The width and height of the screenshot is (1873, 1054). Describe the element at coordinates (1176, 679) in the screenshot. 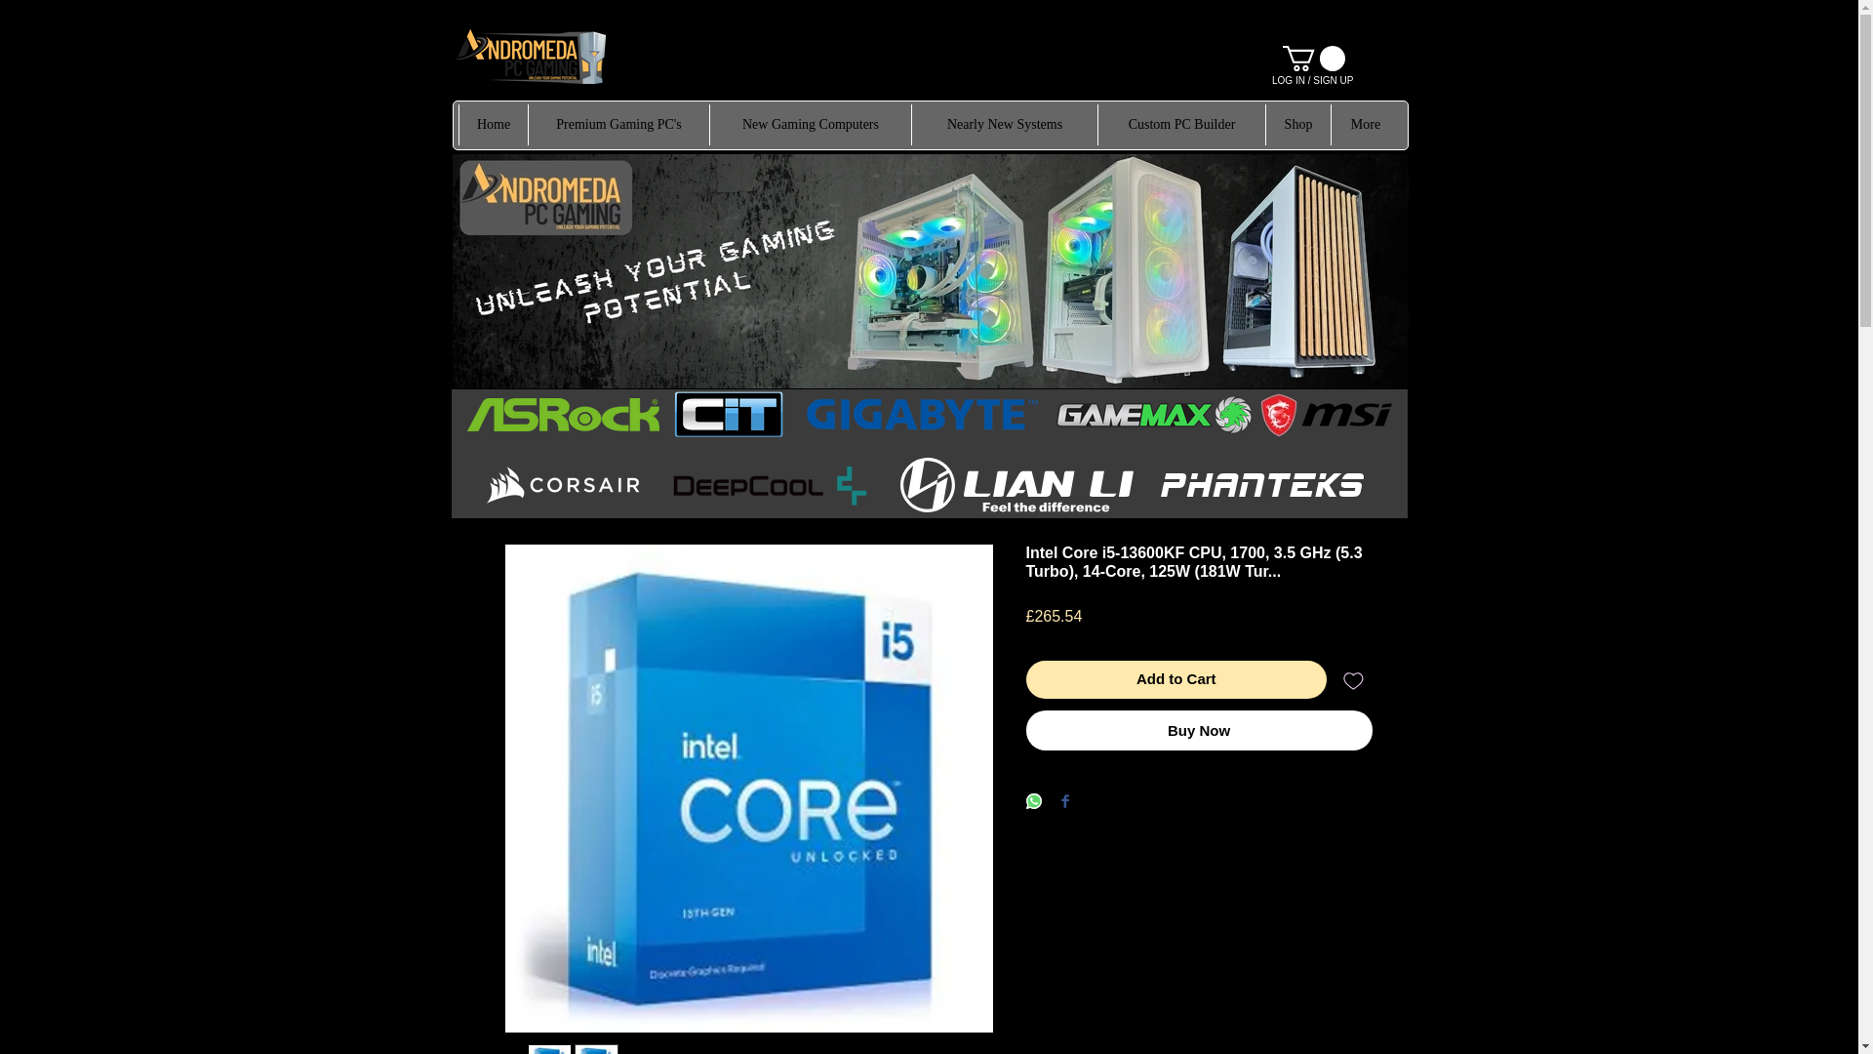

I see `Add to Cart` at that location.